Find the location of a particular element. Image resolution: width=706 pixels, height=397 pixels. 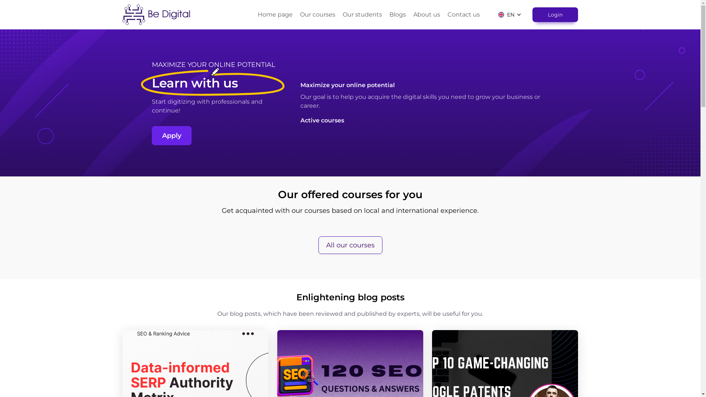

Active courses is located at coordinates (424, 121).